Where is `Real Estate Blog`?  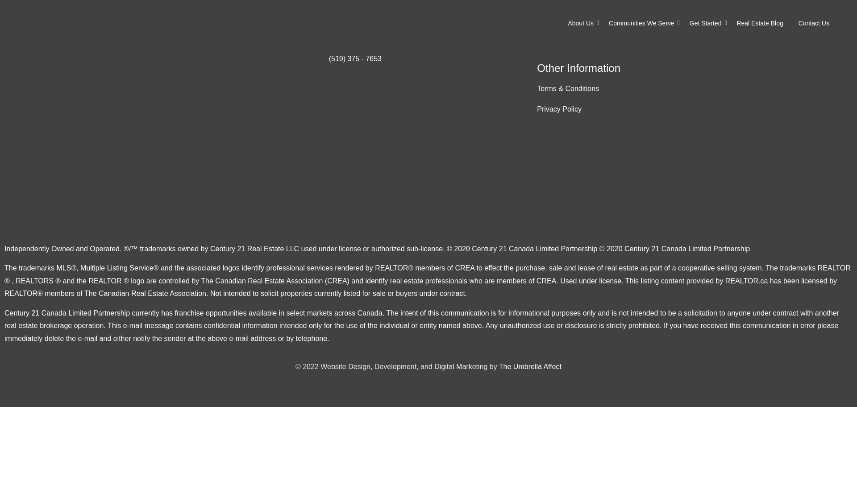
Real Estate Blog is located at coordinates (760, 23).